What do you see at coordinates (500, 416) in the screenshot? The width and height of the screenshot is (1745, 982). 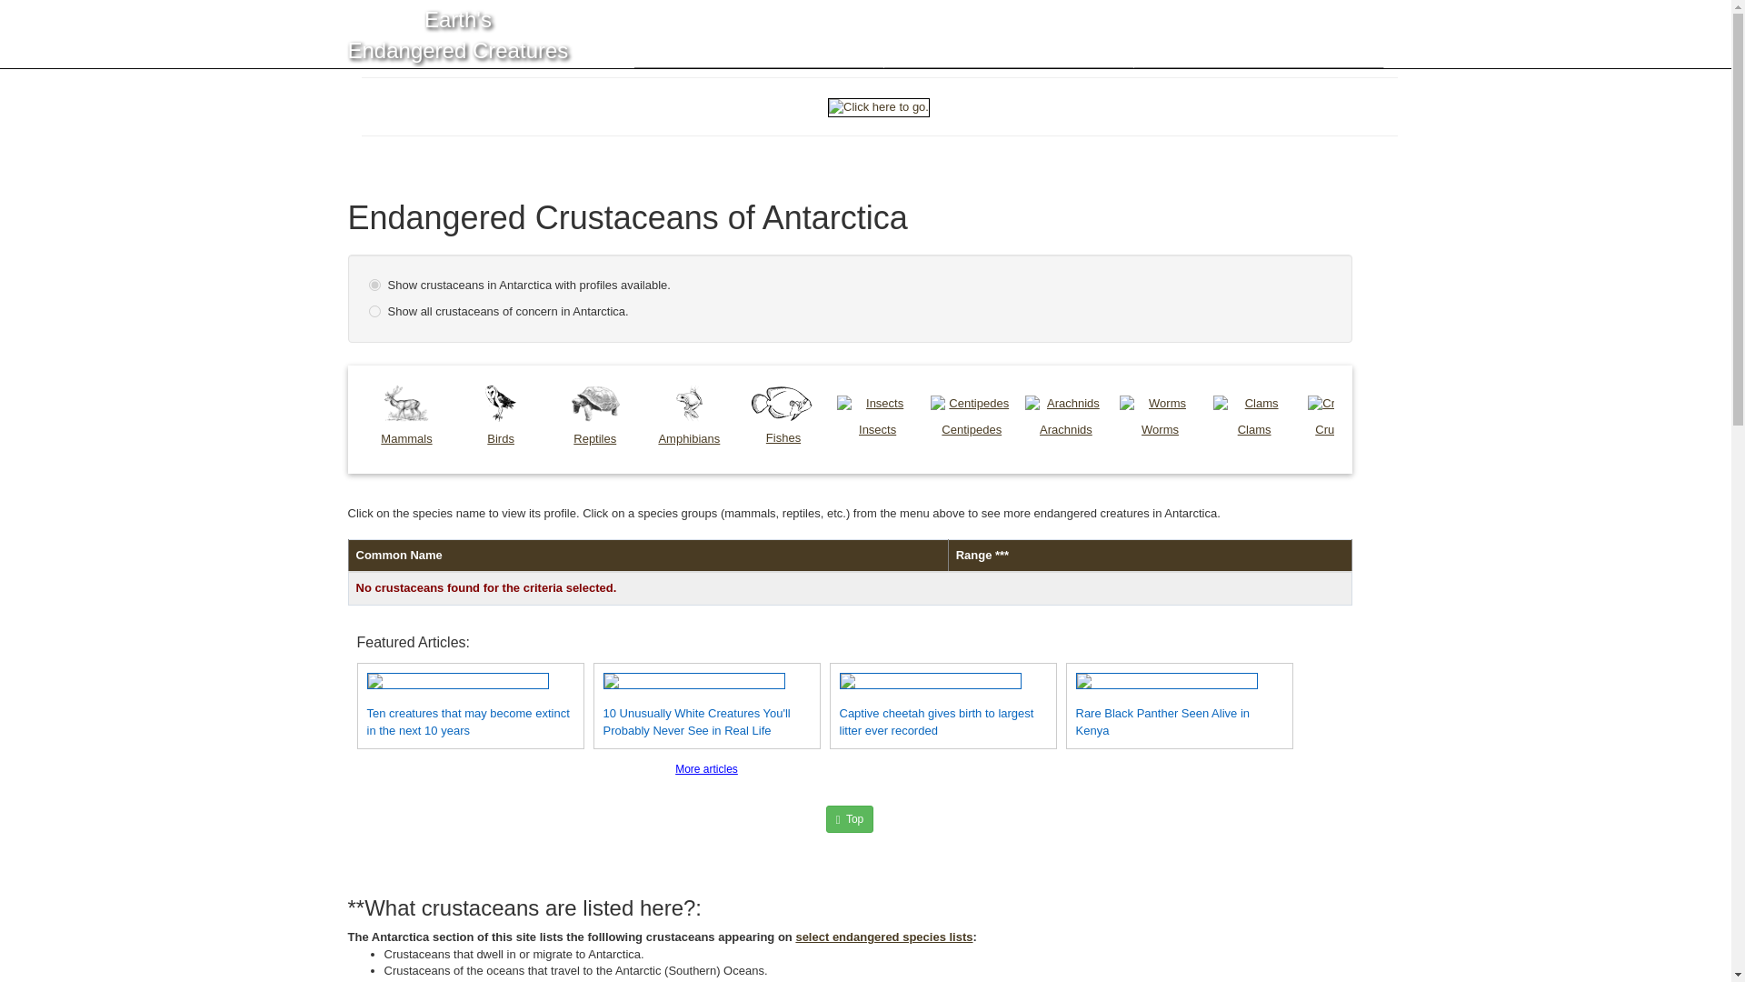 I see `Birds` at bounding box center [500, 416].